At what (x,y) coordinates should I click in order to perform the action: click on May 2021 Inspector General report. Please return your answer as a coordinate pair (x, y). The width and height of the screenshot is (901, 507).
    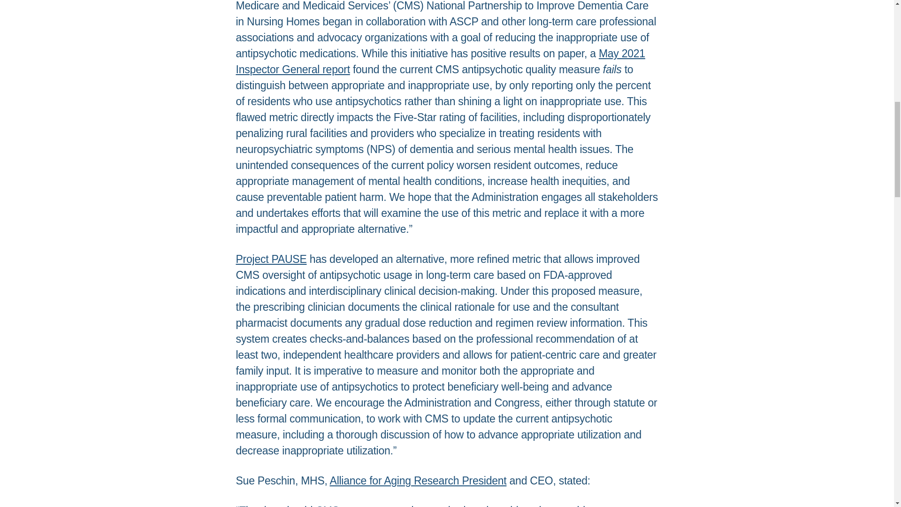
    Looking at the image, I should click on (440, 61).